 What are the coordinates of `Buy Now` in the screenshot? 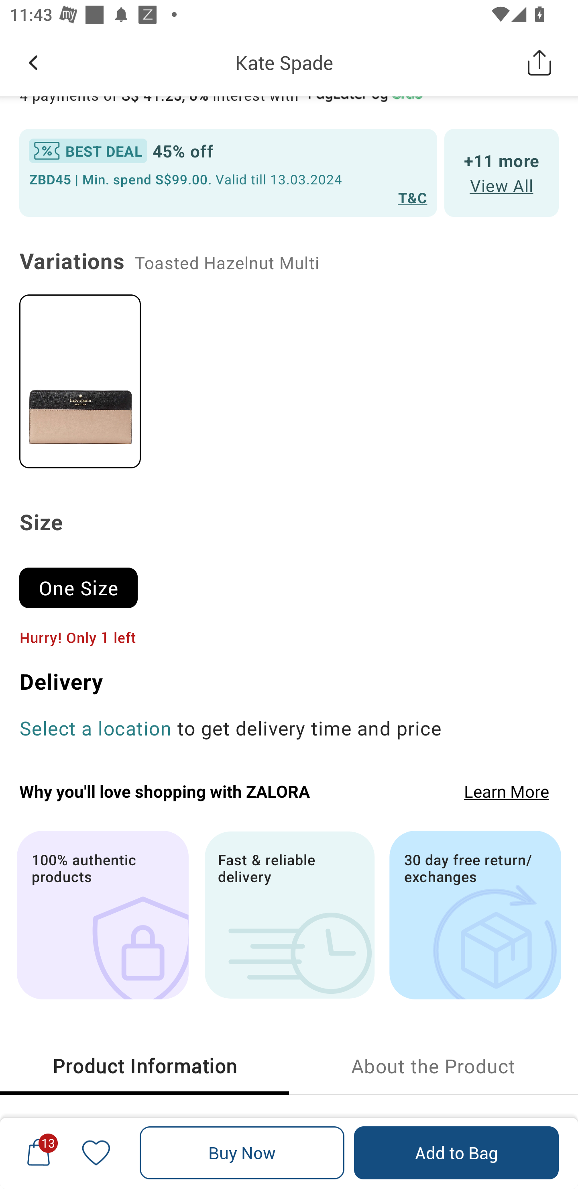 It's located at (242, 1153).